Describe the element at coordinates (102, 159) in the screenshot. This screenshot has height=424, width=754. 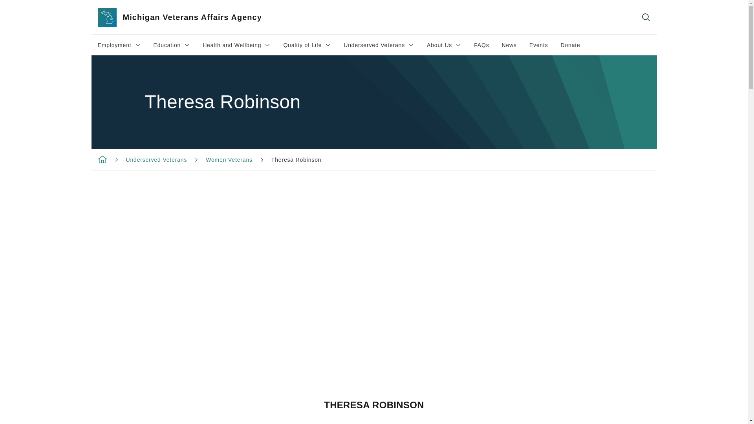
I see `MVAA` at that location.